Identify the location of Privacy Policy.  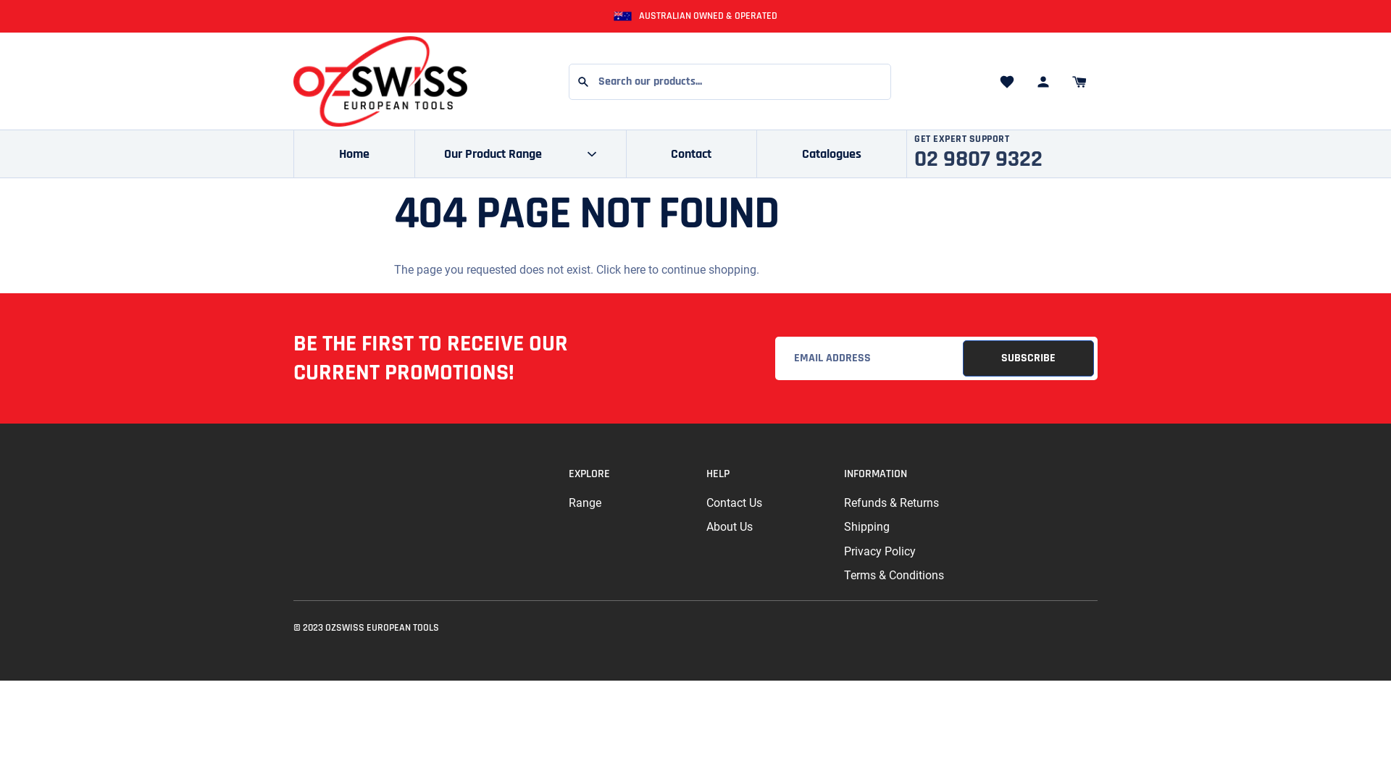
(902, 552).